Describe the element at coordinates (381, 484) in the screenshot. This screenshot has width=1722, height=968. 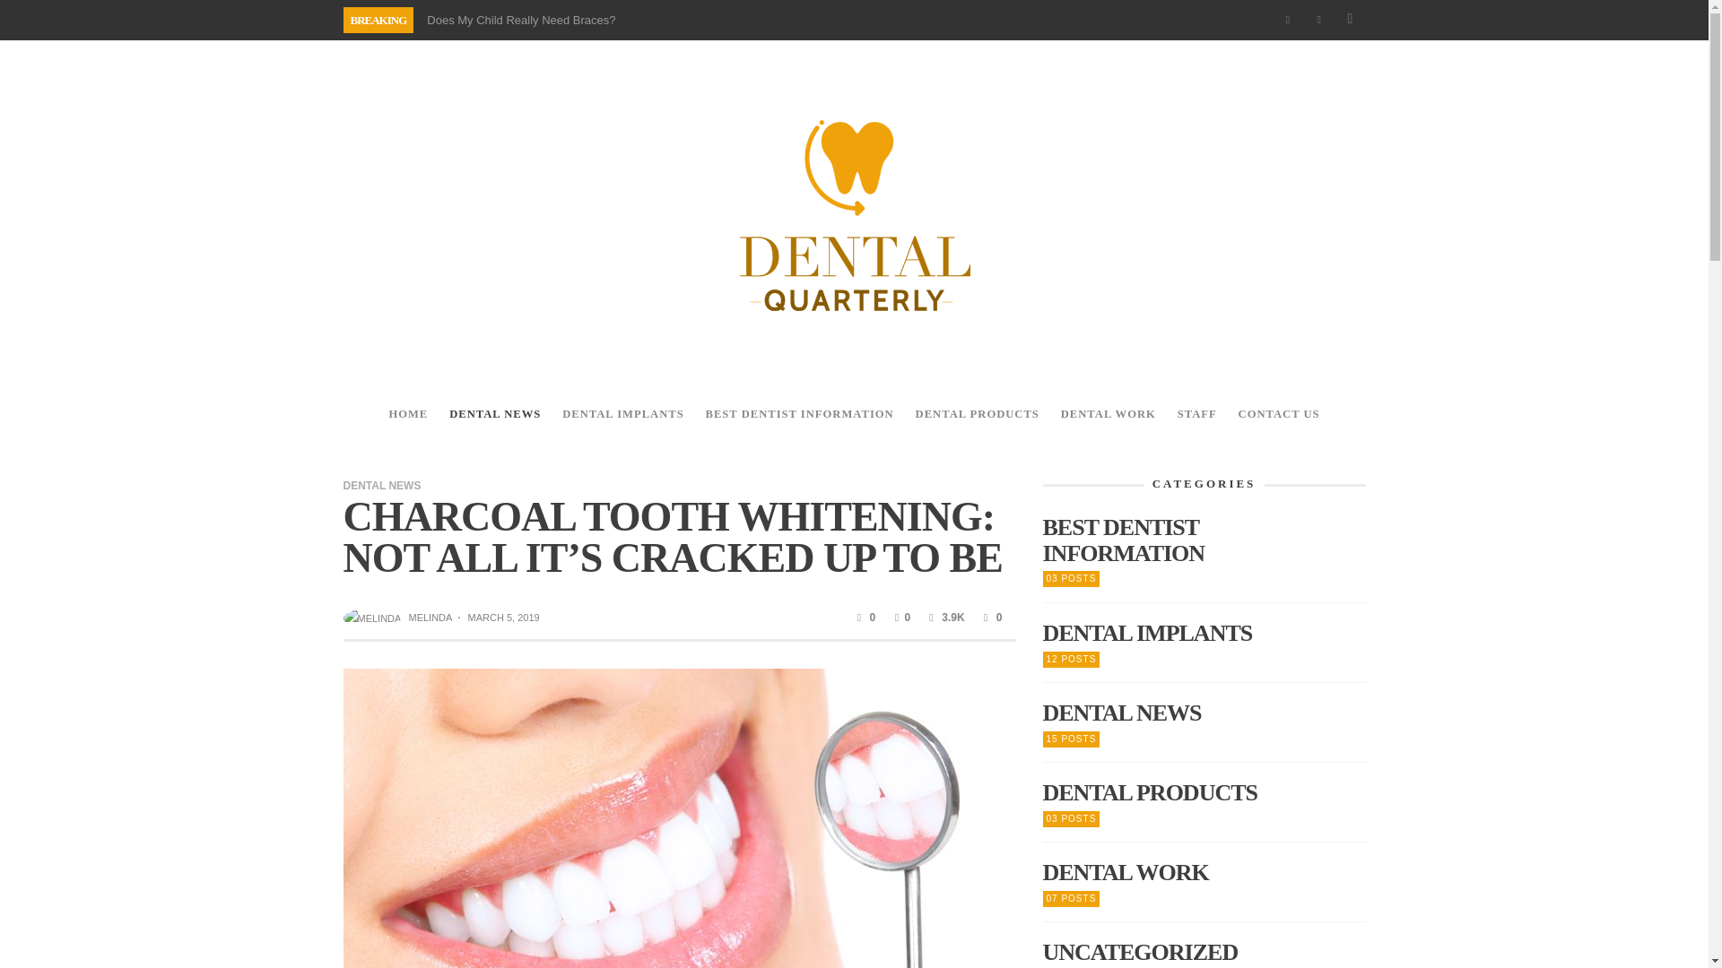
I see `DENTAL NEWS` at that location.